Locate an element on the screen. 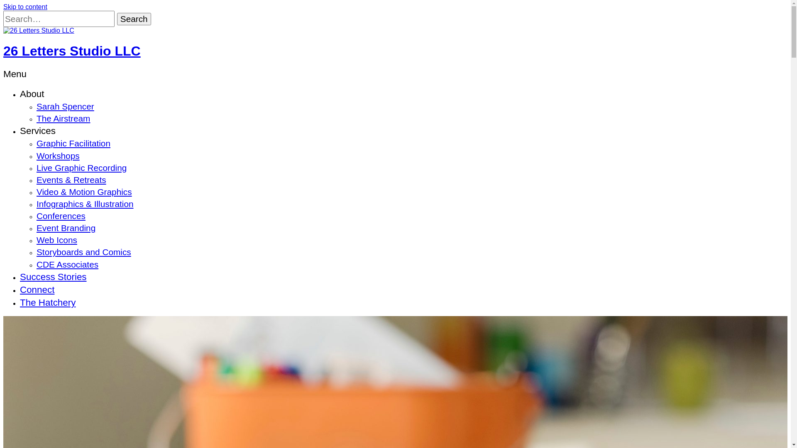 Image resolution: width=797 pixels, height=448 pixels. Graphic Facilitation is located at coordinates (73, 144).